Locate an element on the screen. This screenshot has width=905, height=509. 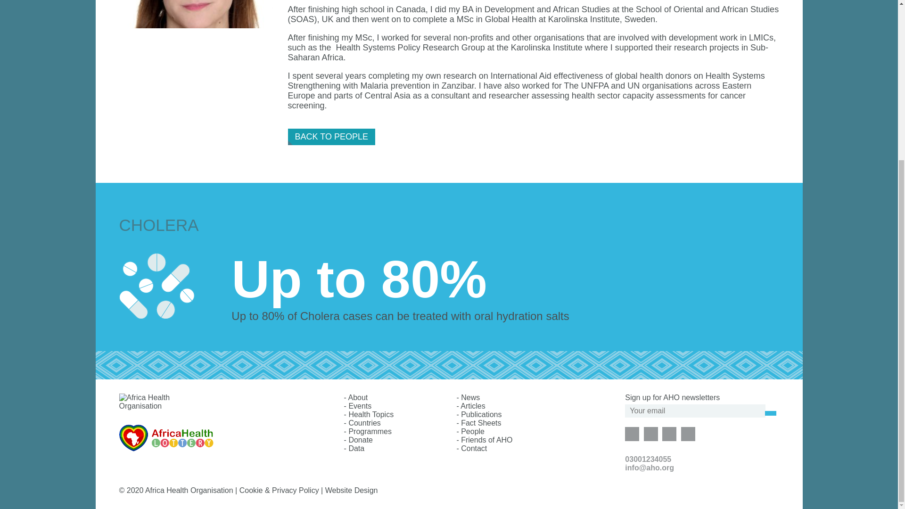
BACK TO PEOPLE is located at coordinates (331, 137).